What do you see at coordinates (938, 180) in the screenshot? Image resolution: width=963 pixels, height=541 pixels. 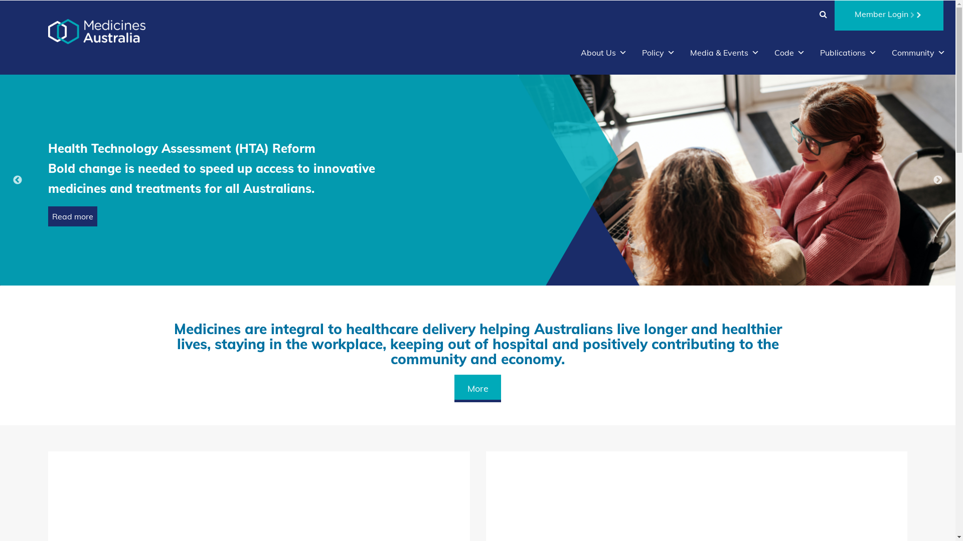 I see `Next` at bounding box center [938, 180].